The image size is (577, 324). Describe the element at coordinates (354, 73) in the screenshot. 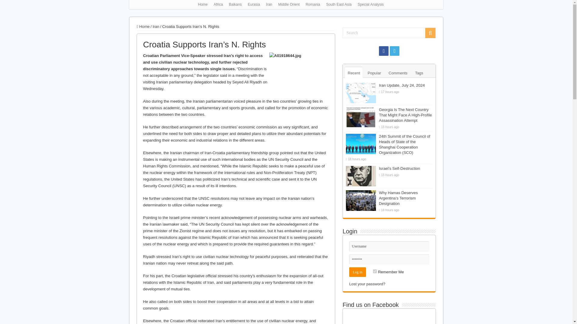

I see `Recent` at that location.